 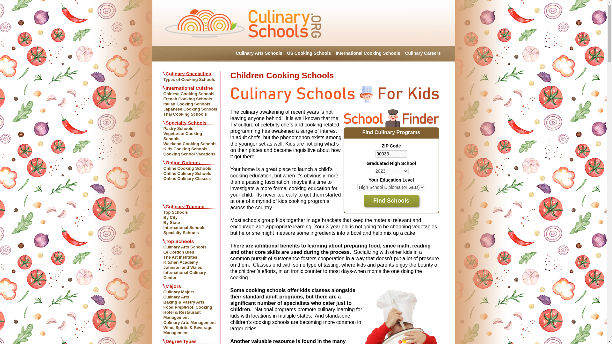 What do you see at coordinates (259, 55) in the screenshot?
I see `Culinary Arts Schools` at bounding box center [259, 55].